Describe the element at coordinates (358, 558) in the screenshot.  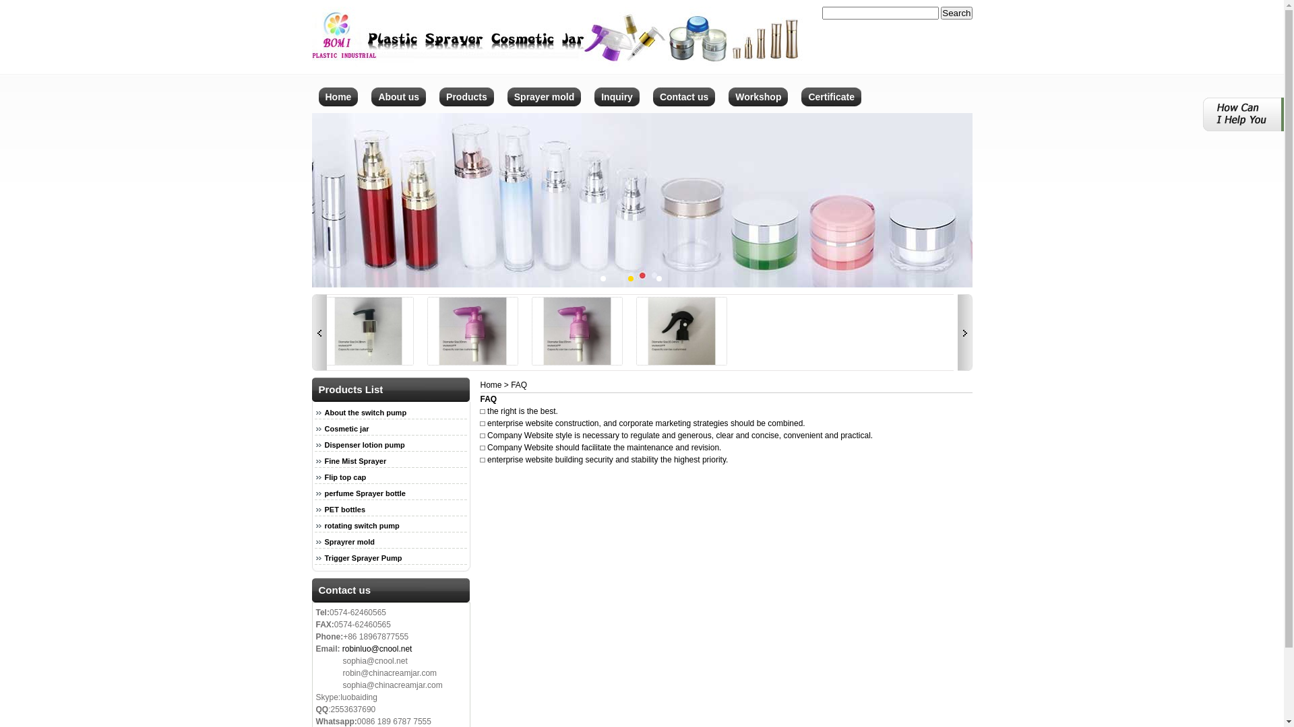
I see `Trigger Sprayer Pump` at that location.